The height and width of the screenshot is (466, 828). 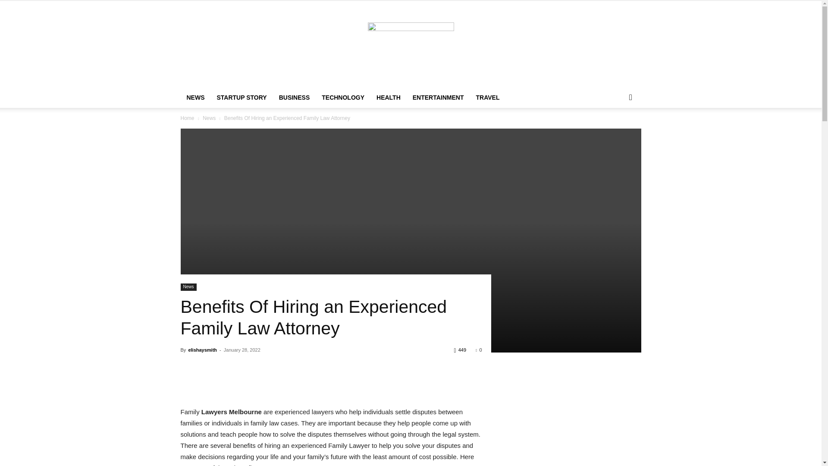 I want to click on 0, so click(x=479, y=349).